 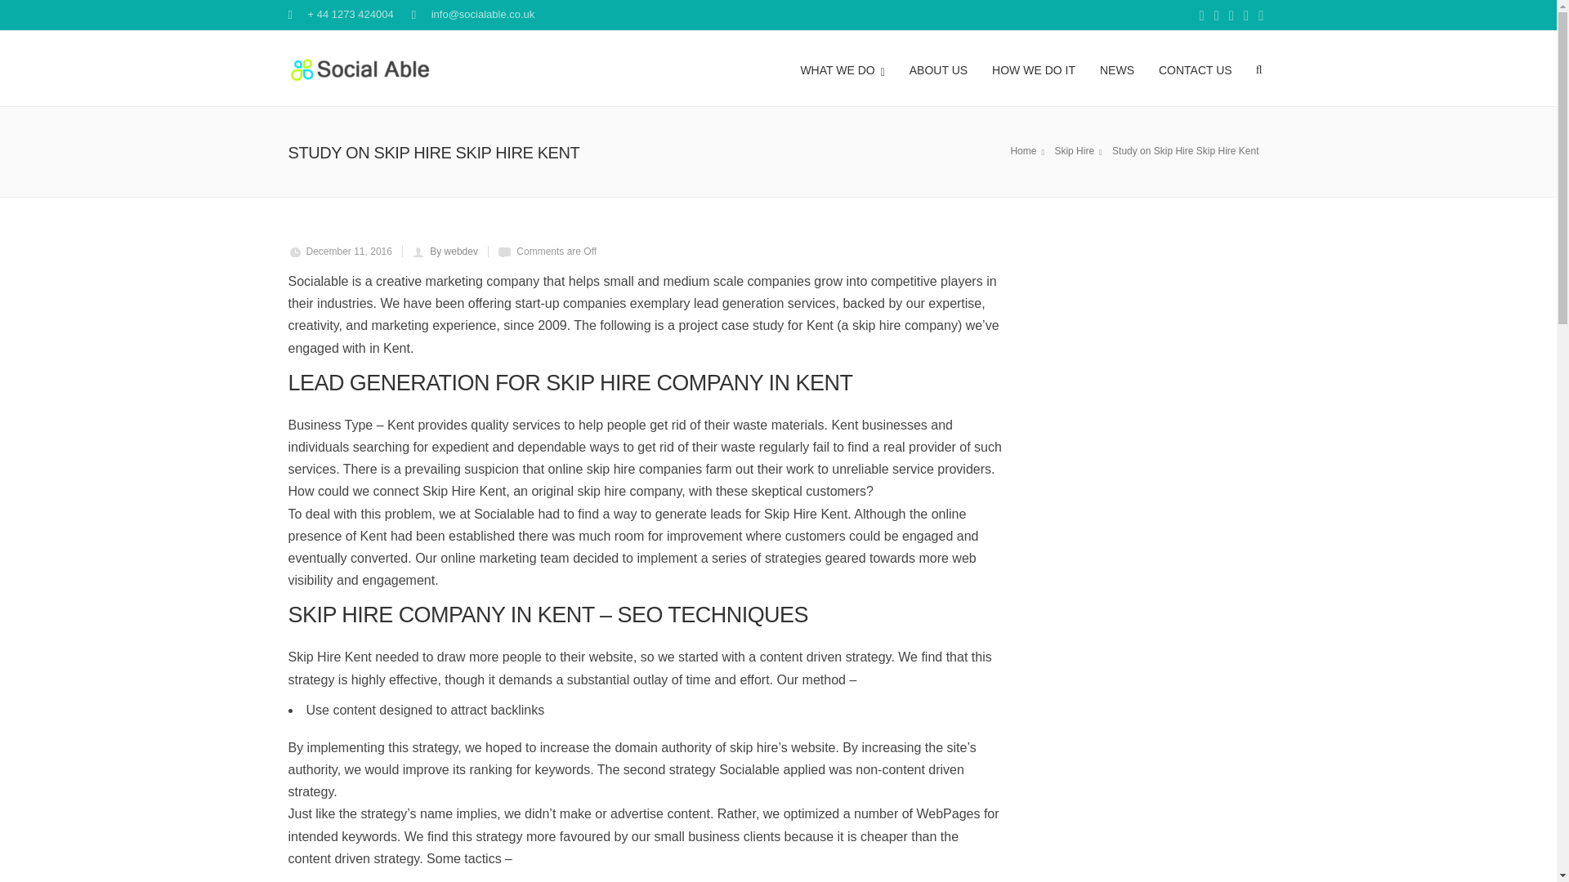 I want to click on ABOUT US, so click(x=938, y=68).